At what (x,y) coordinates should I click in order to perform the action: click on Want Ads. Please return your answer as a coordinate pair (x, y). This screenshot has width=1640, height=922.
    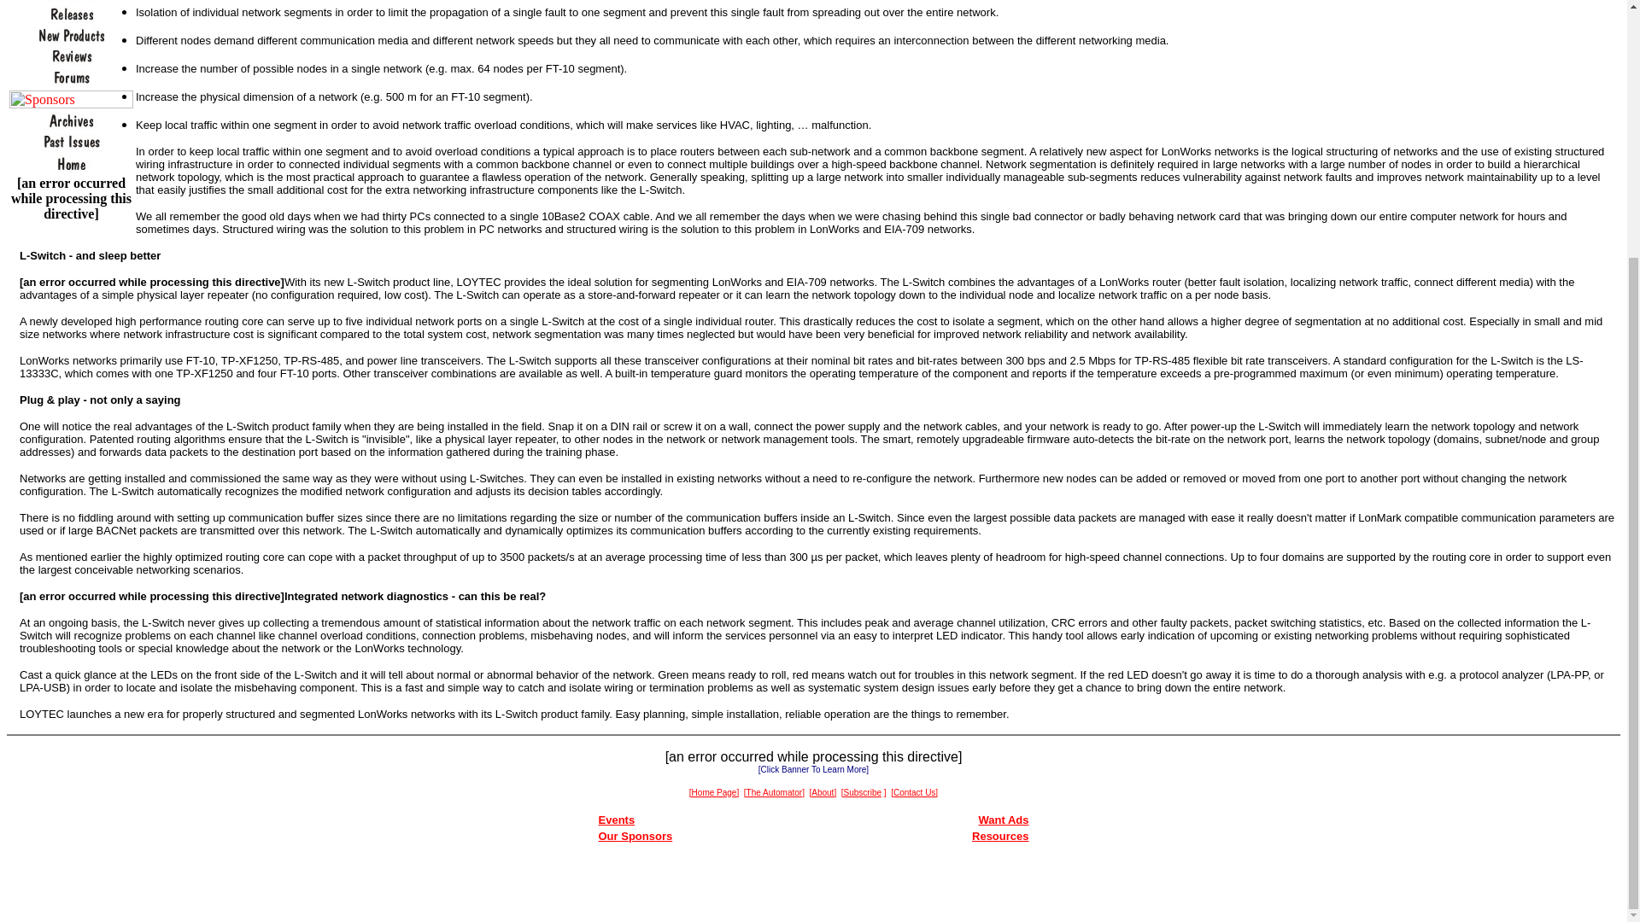
    Looking at the image, I should click on (1004, 820).